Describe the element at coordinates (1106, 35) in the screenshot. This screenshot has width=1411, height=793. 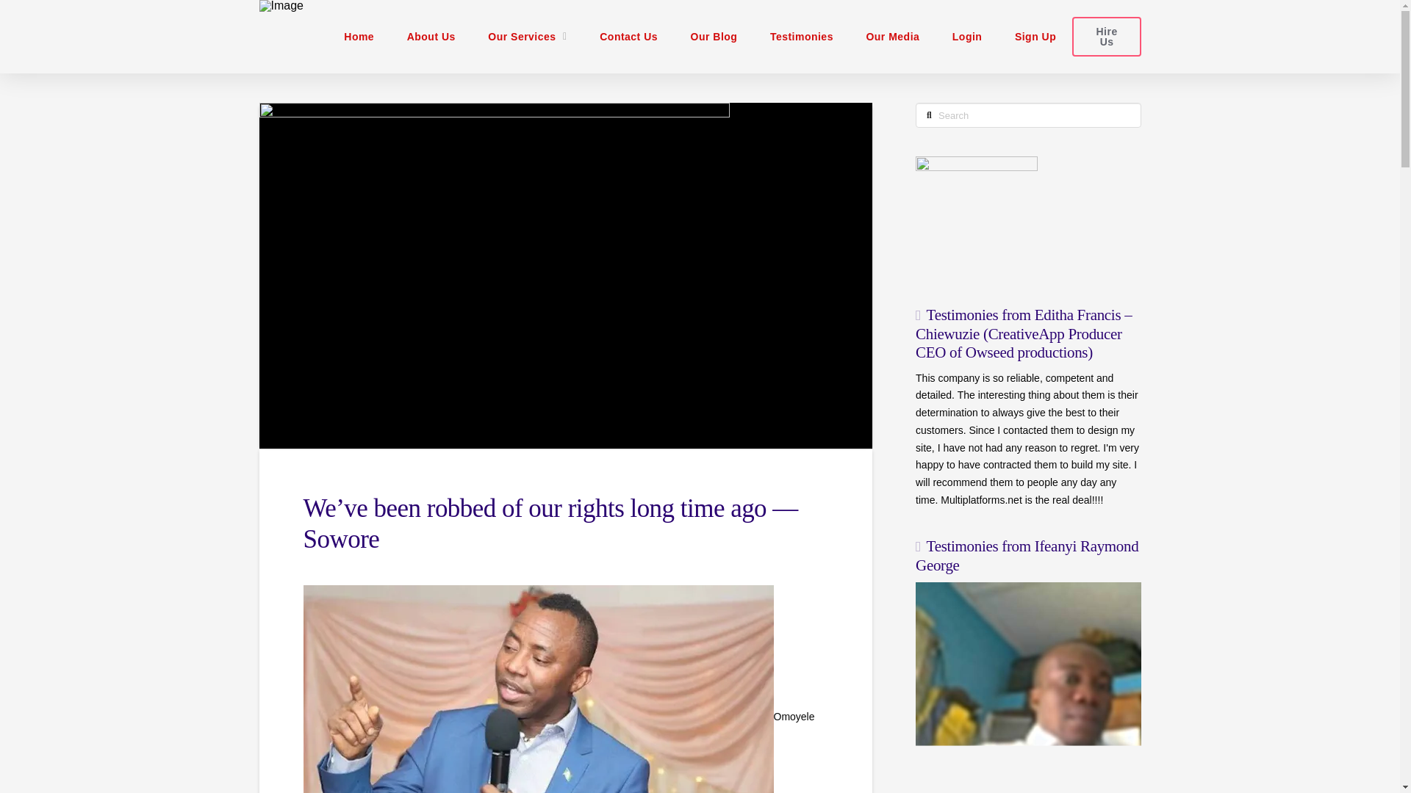
I see `Hire Us` at that location.